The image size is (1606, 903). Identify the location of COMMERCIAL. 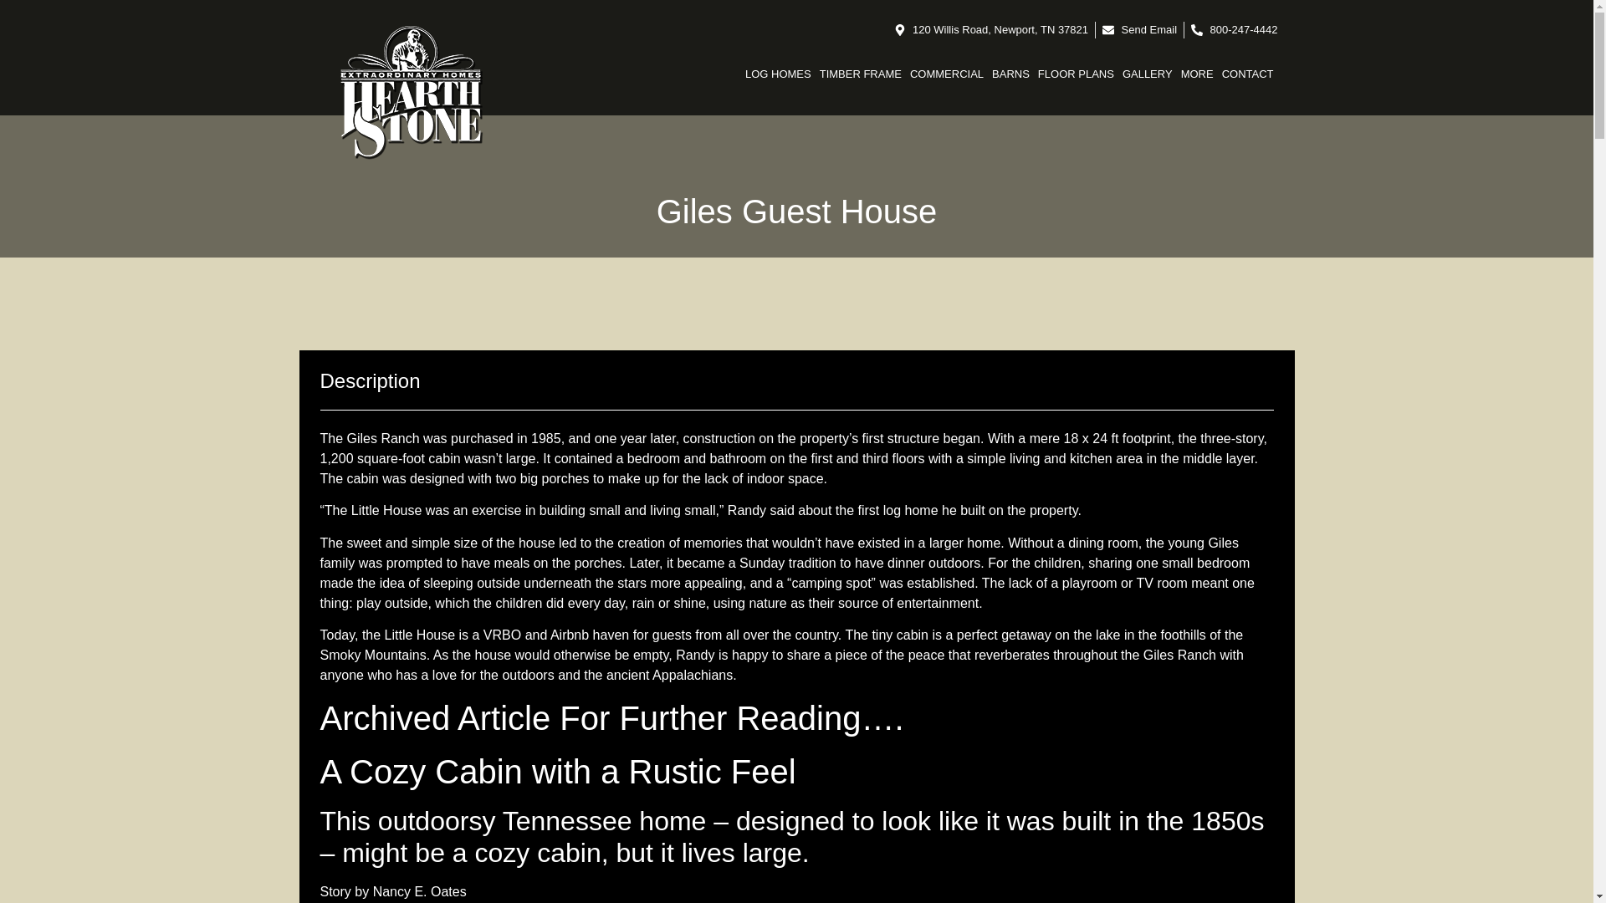
(946, 74).